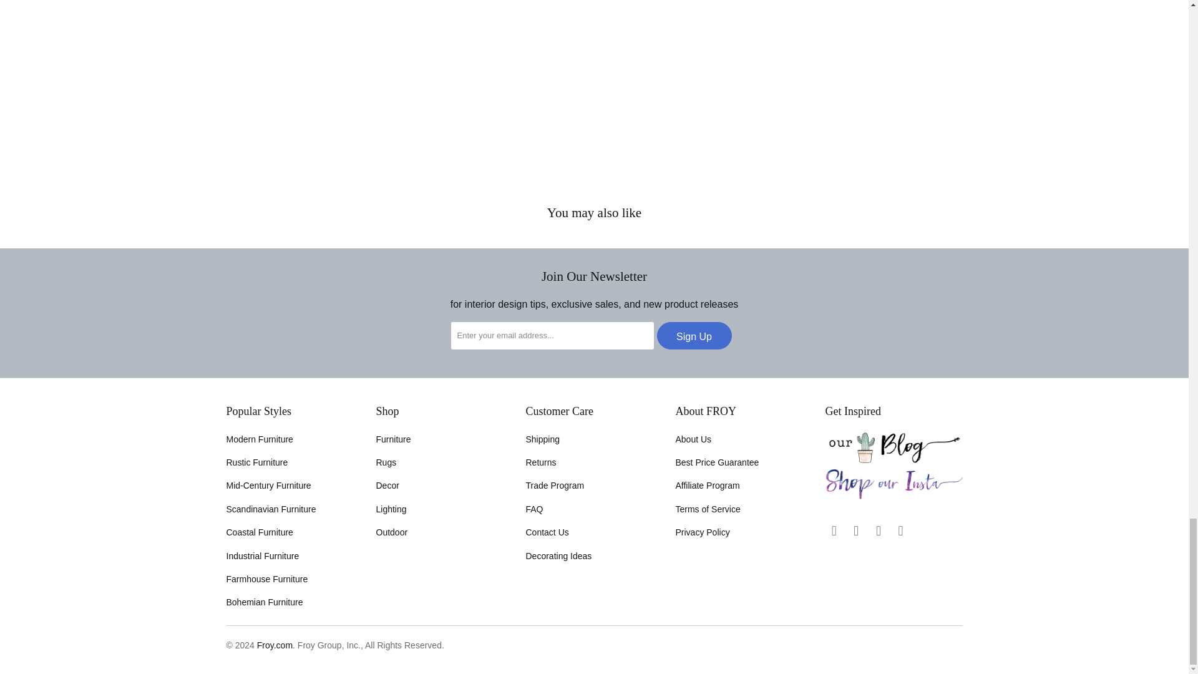 The height and width of the screenshot is (674, 1198). Describe the element at coordinates (894, 497) in the screenshot. I see `FROY Instagram Shop` at that location.